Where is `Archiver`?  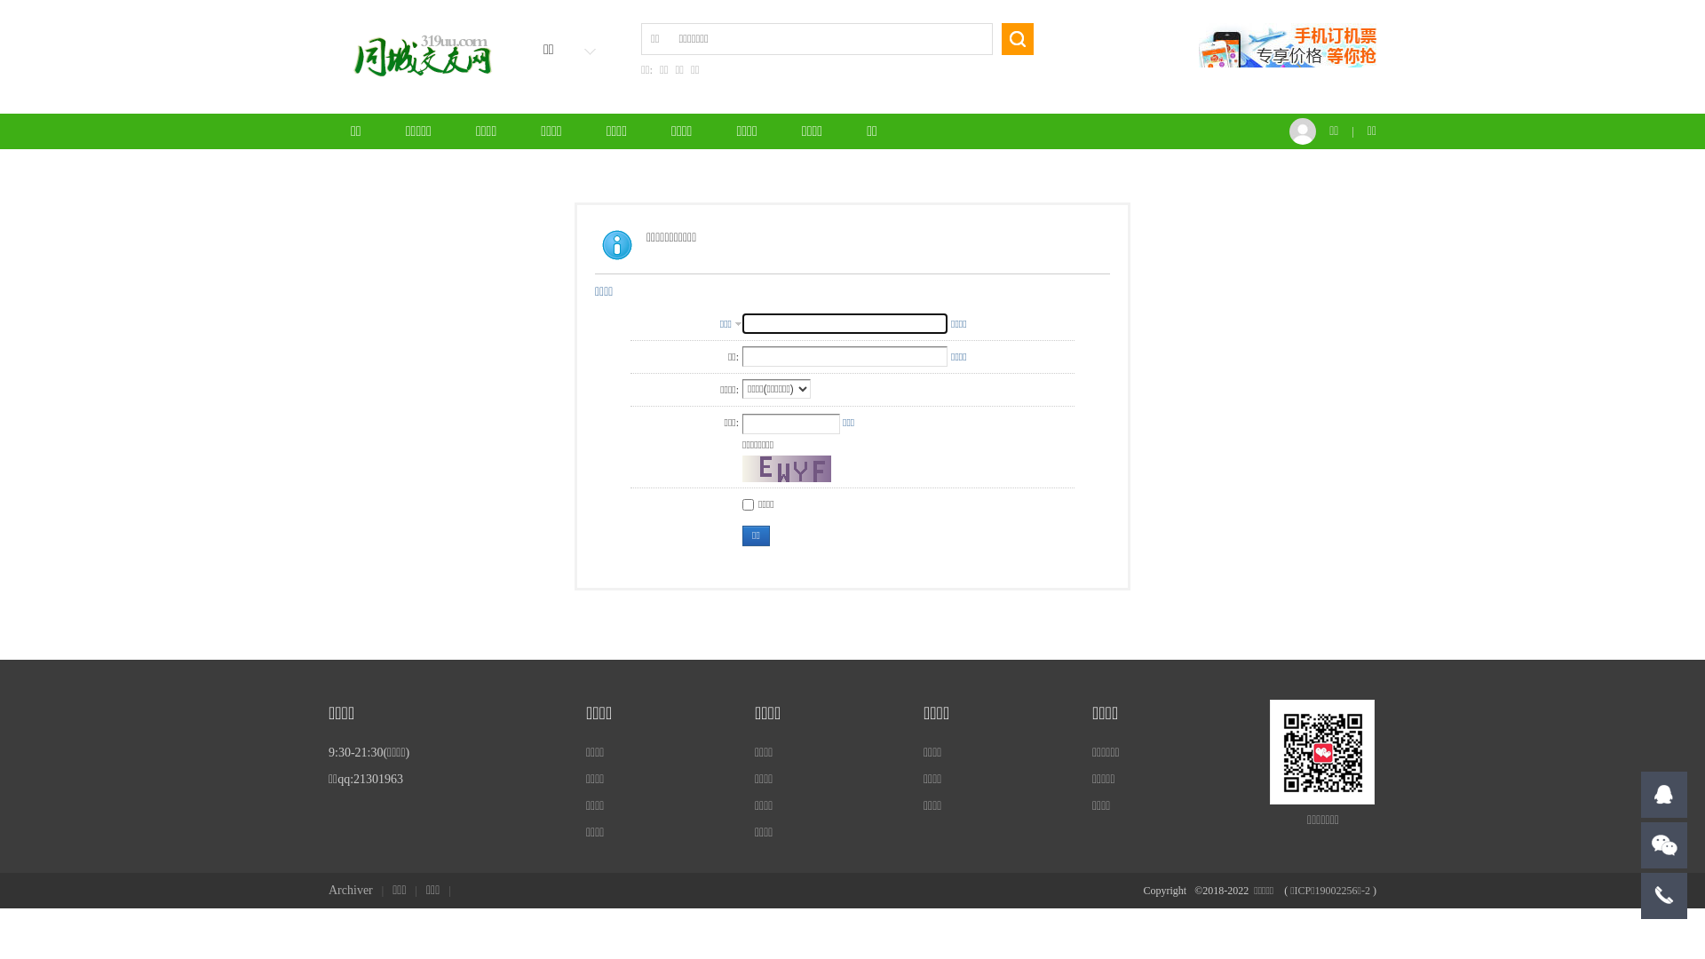
Archiver is located at coordinates (351, 890).